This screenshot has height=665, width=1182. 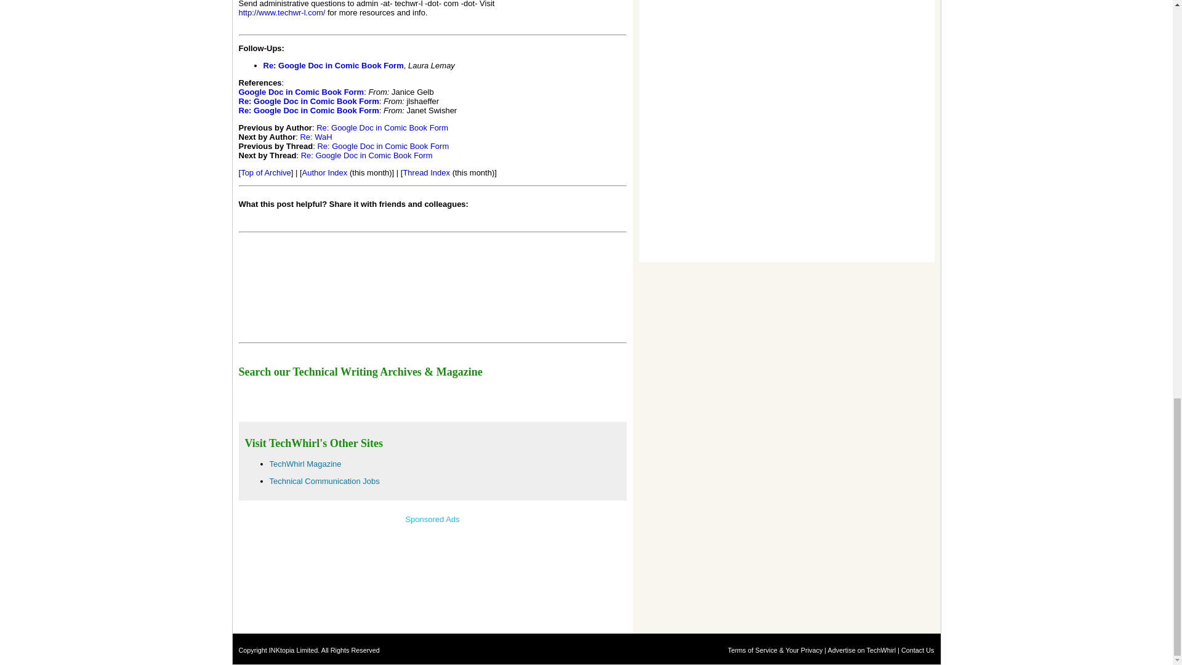 I want to click on Re: Google Doc in Comic Book Form, so click(x=383, y=147).